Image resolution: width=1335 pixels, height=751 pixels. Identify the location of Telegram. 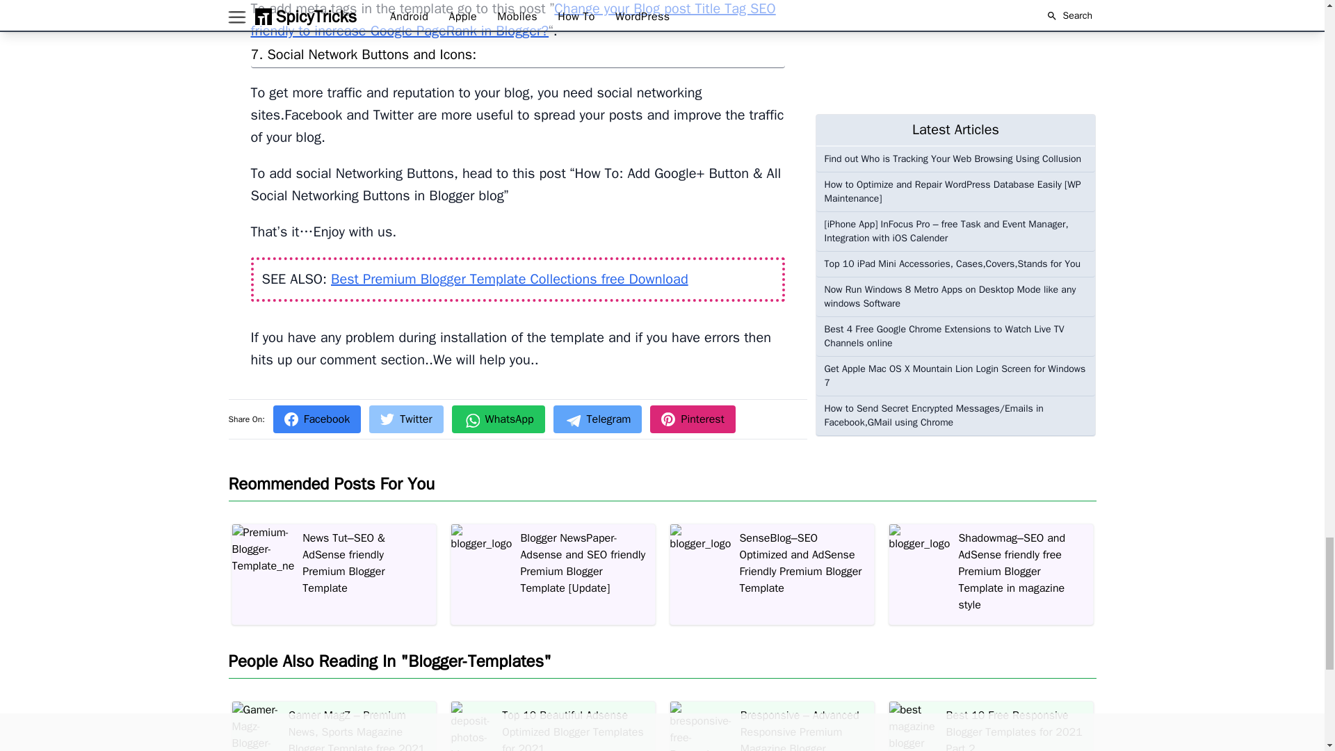
(598, 419).